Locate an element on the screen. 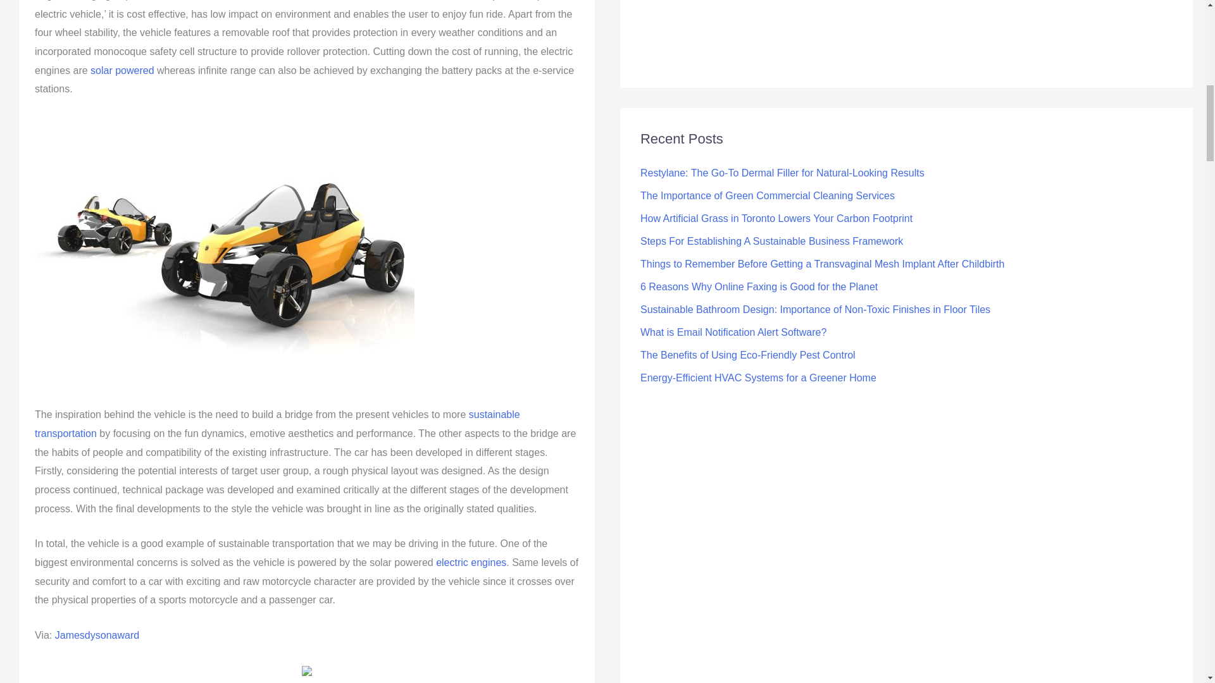 The height and width of the screenshot is (683, 1215). Advertisement is located at coordinates (724, 34).